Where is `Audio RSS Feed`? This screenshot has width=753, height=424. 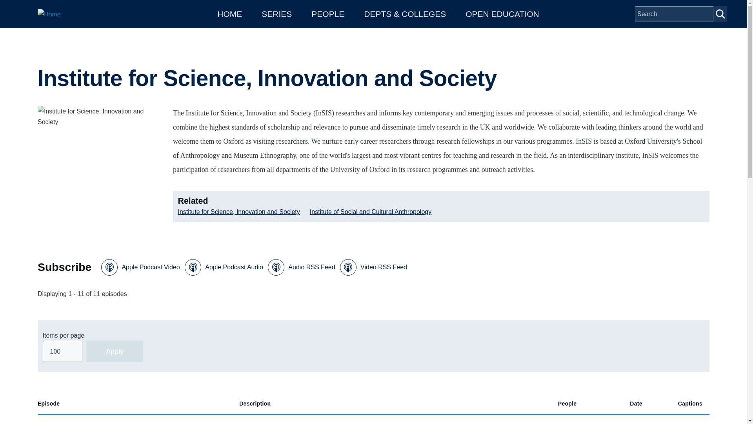
Audio RSS Feed is located at coordinates (301, 267).